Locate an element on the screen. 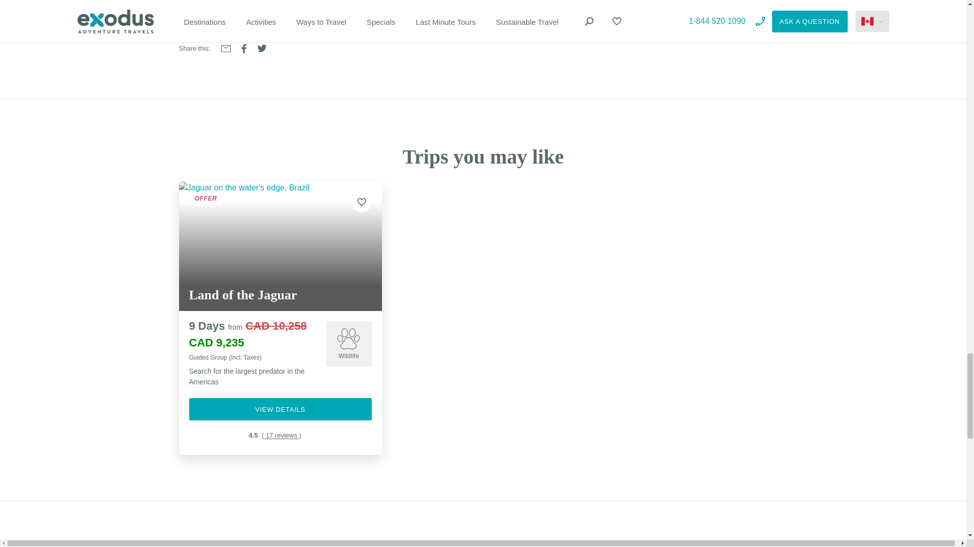 This screenshot has width=974, height=547. Share by Email is located at coordinates (226, 48).